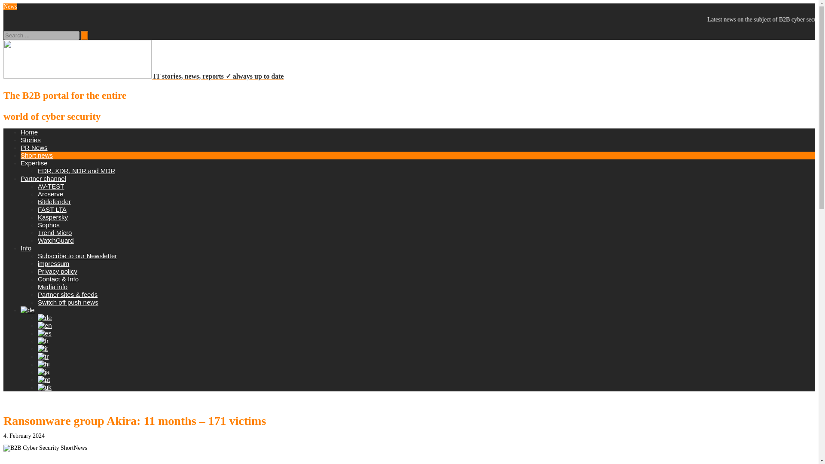 The height and width of the screenshot is (464, 825). What do you see at coordinates (49, 225) in the screenshot?
I see `Sophos` at bounding box center [49, 225].